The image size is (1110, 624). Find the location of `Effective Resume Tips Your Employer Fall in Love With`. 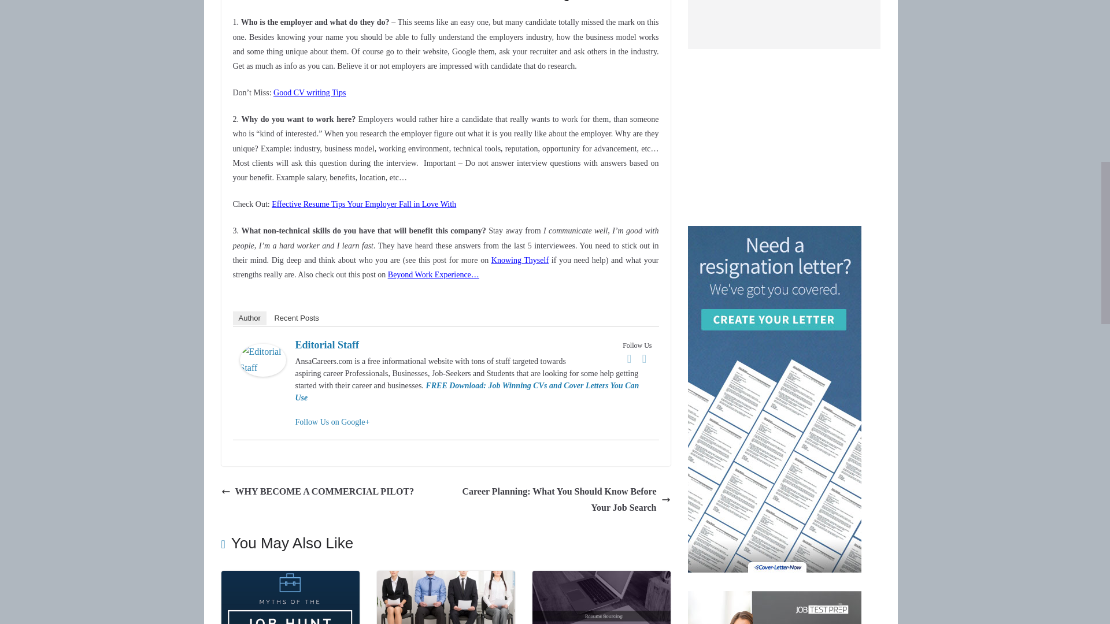

Effective Resume Tips Your Employer Fall in Love With is located at coordinates (364, 203).